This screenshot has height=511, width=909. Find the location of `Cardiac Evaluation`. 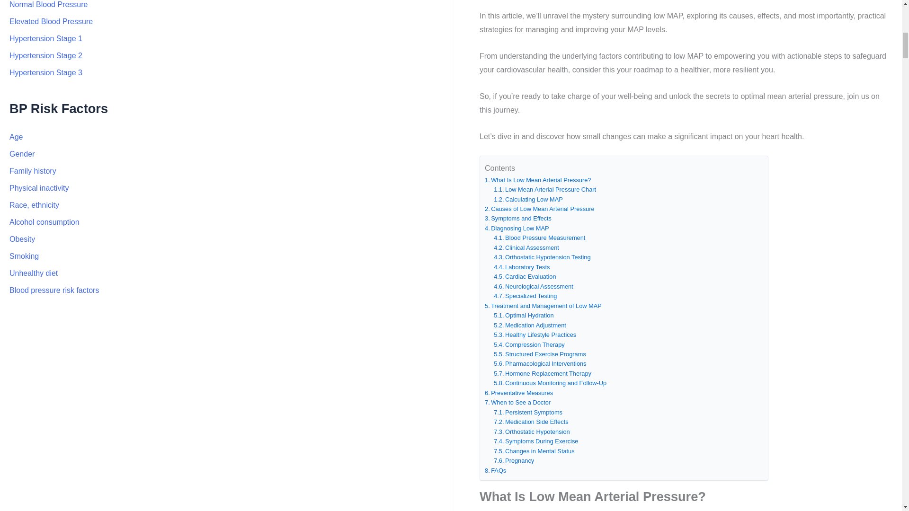

Cardiac Evaluation is located at coordinates (525, 276).